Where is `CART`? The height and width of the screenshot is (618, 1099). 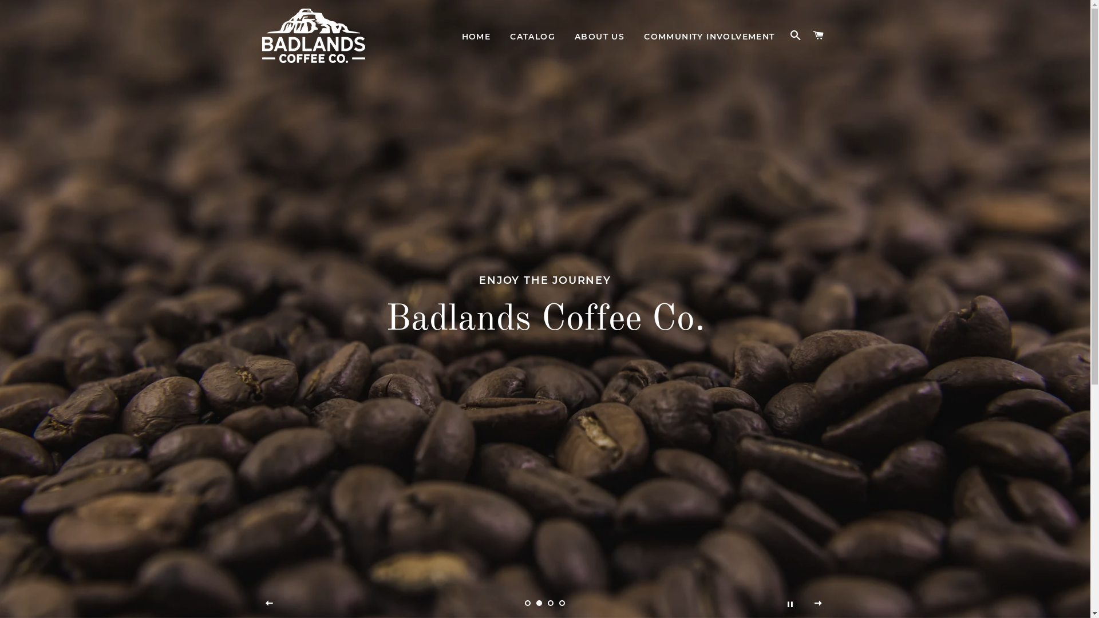
CART is located at coordinates (819, 35).